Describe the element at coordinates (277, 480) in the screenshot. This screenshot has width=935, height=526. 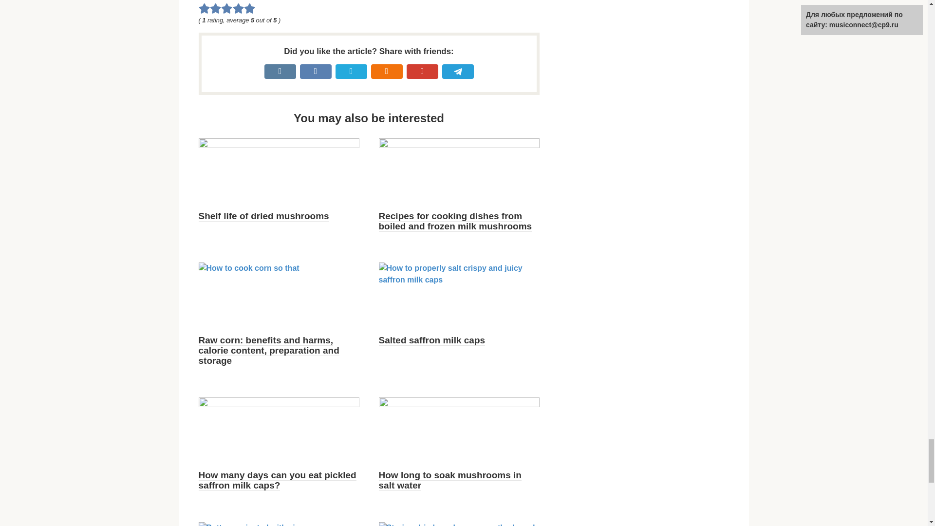
I see `How many days can you eat pickled saffron milk caps?` at that location.